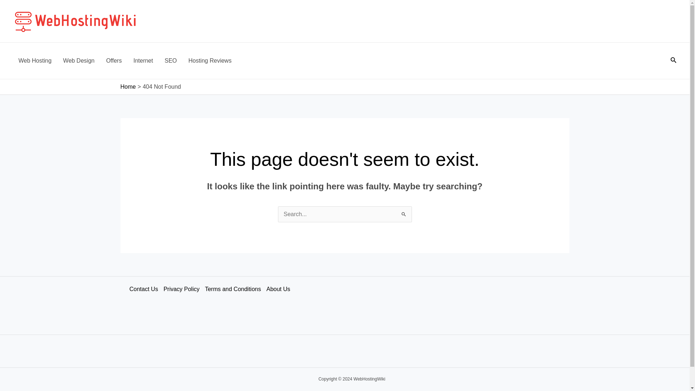 This screenshot has width=695, height=391. What do you see at coordinates (403, 214) in the screenshot?
I see `Search` at bounding box center [403, 214].